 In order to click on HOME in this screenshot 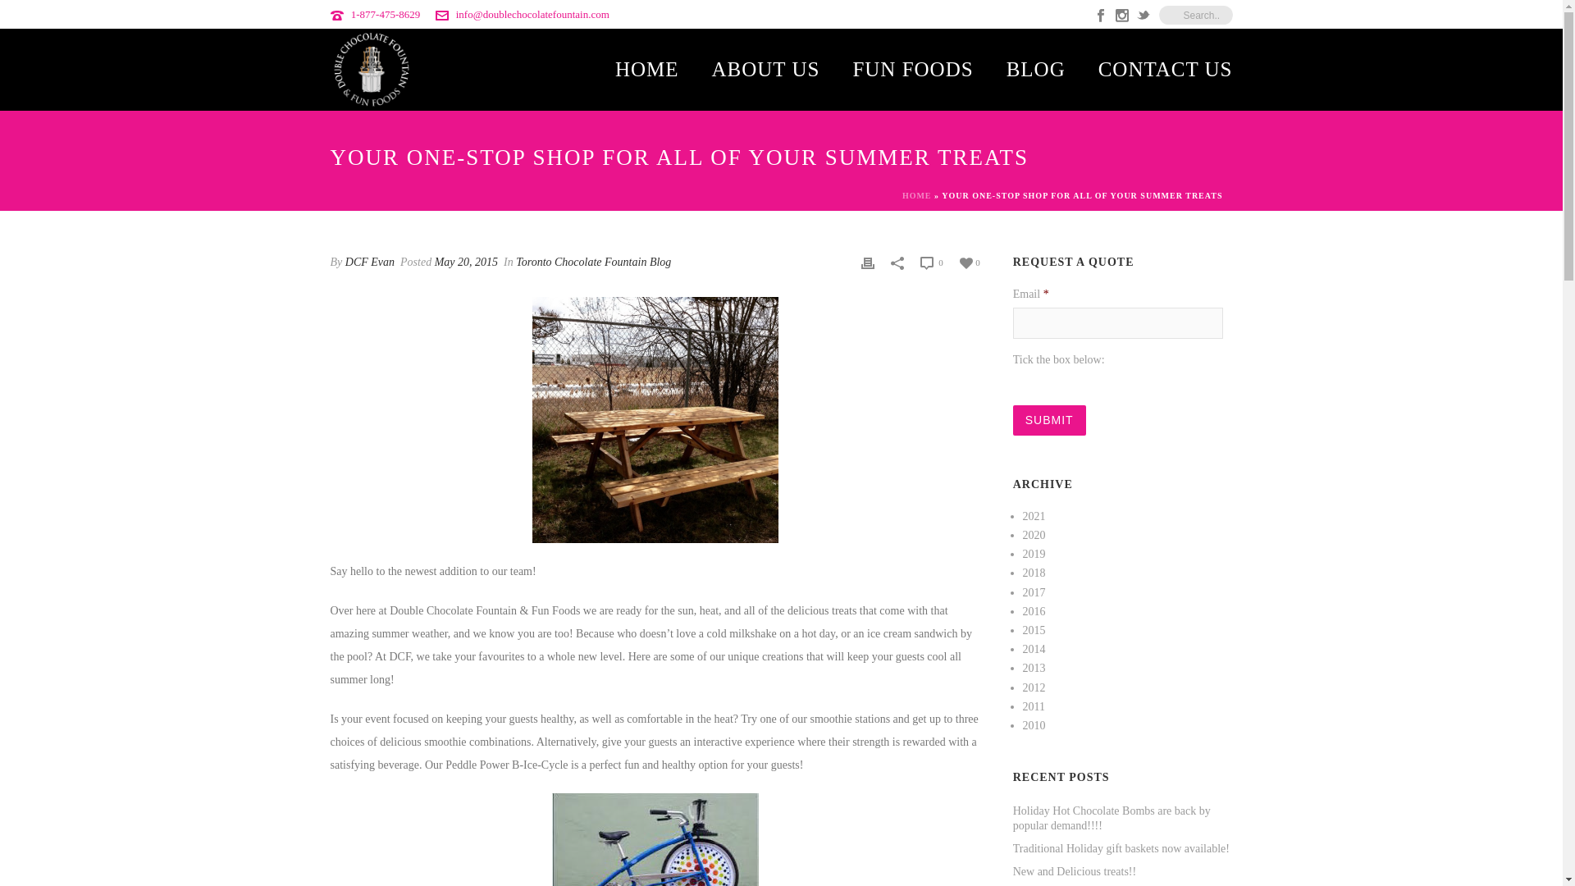, I will do `click(646, 71)`.